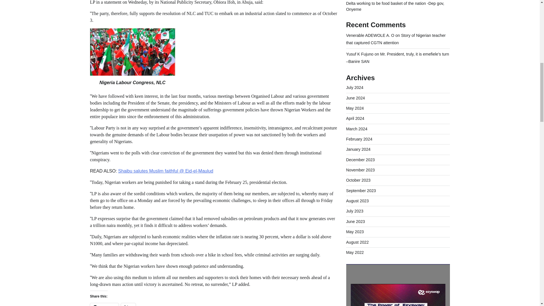 The width and height of the screenshot is (544, 306). I want to click on Click to share on X, so click(128, 305).